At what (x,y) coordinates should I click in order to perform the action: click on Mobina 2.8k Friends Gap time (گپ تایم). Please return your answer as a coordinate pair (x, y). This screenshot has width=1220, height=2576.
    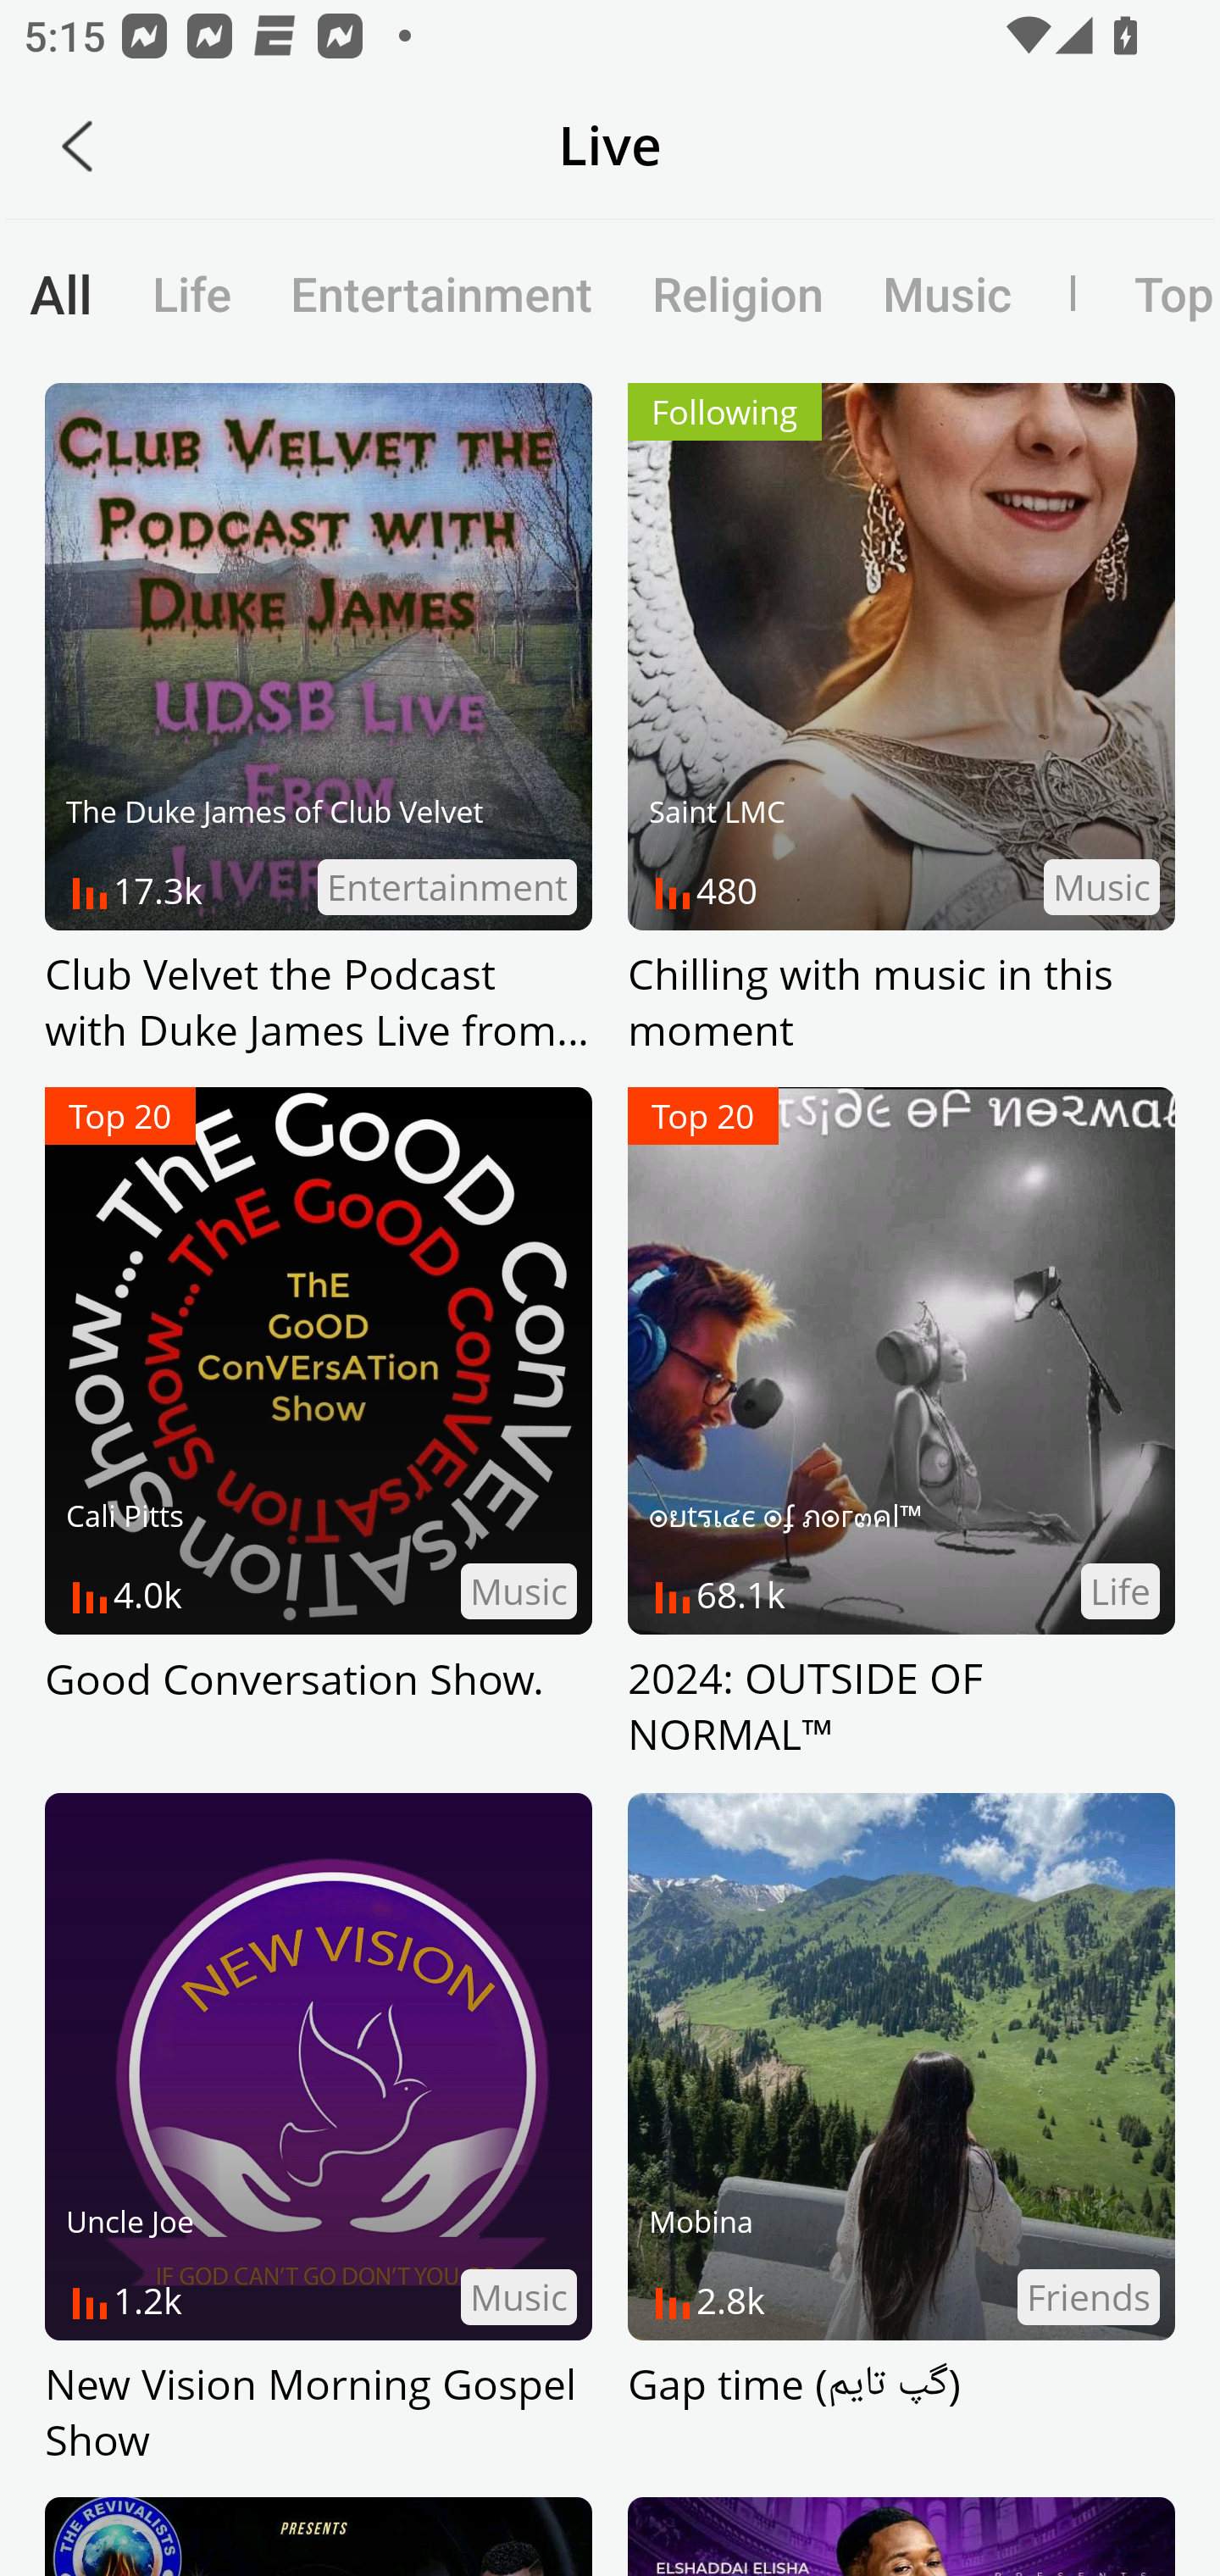
    Looking at the image, I should click on (901, 2130).